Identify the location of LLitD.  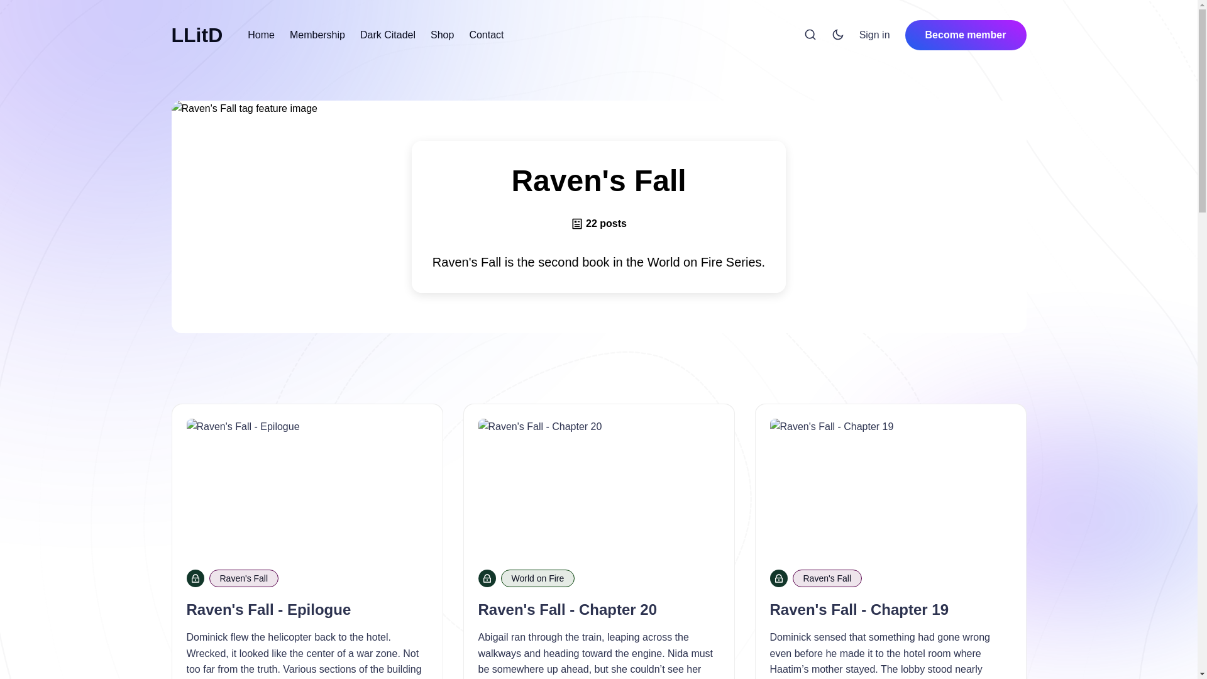
(196, 35).